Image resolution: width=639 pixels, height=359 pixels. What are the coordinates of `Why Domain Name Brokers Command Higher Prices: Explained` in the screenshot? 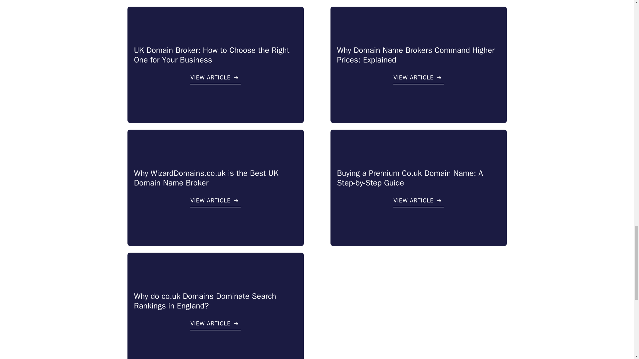 It's located at (415, 55).